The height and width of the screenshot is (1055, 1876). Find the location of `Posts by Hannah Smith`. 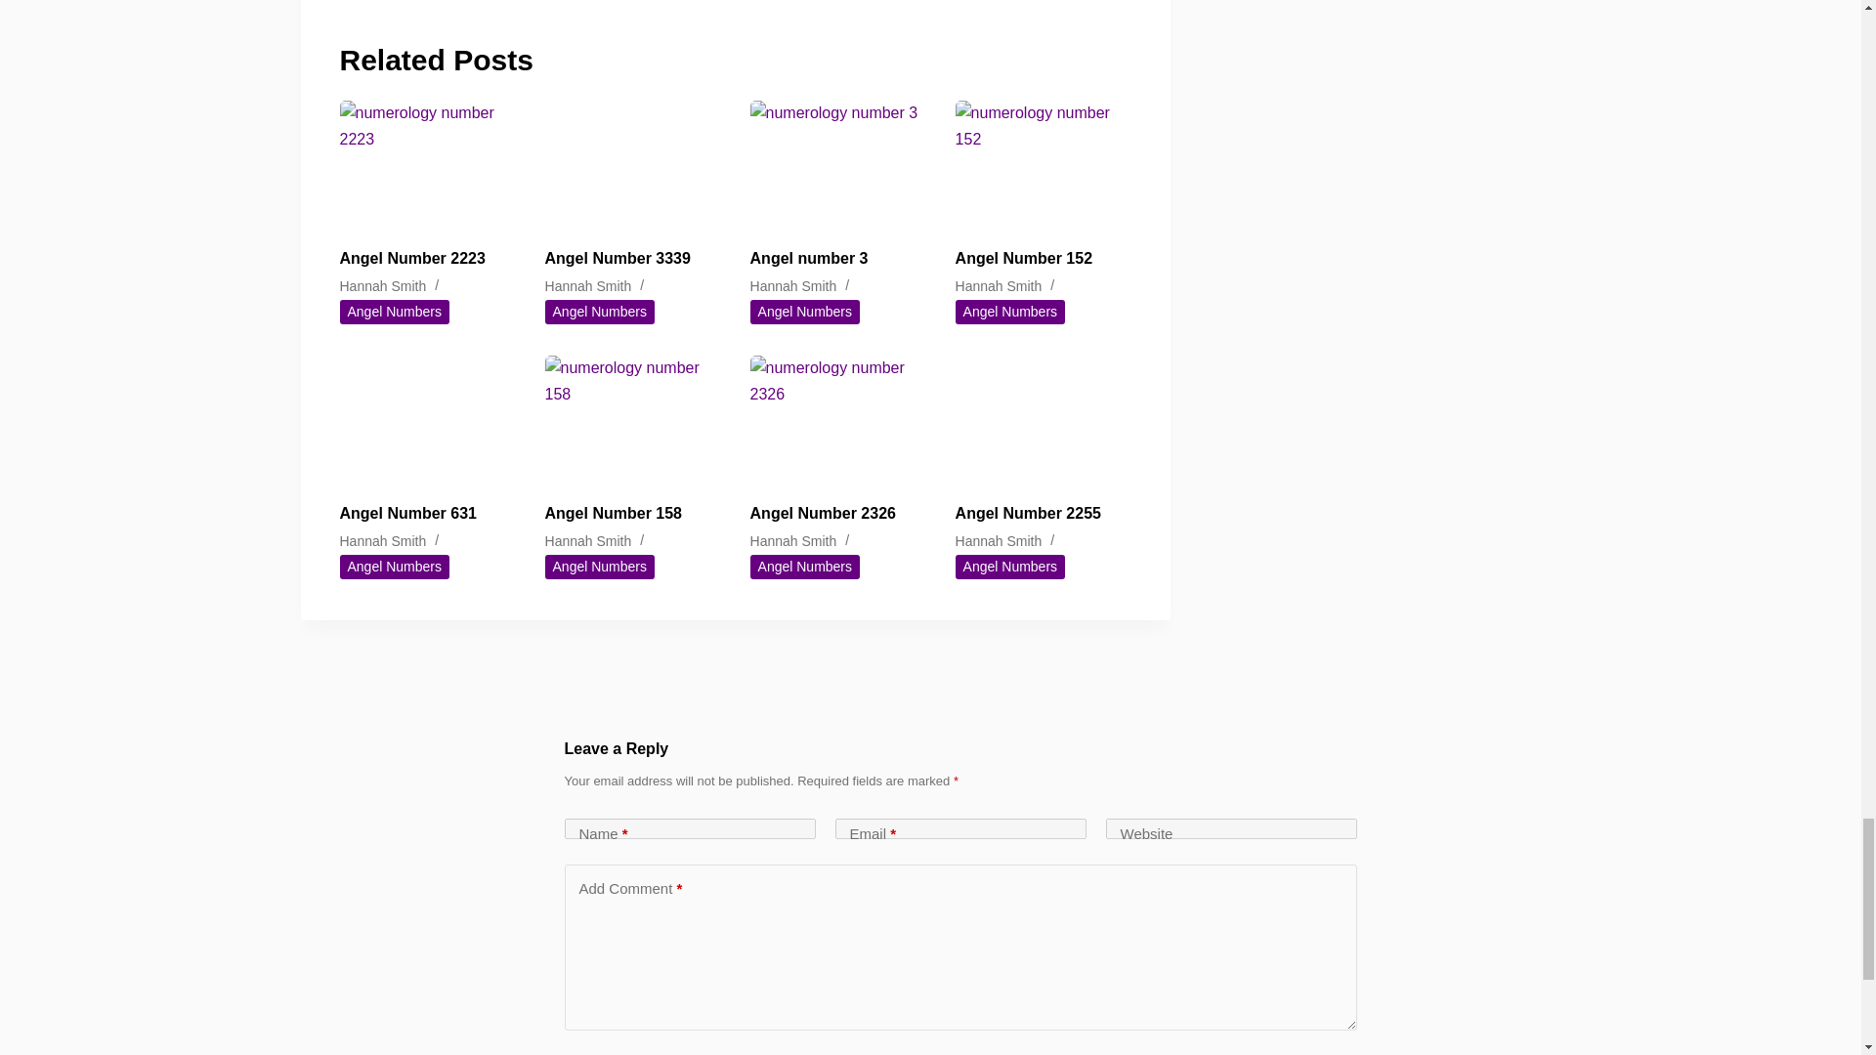

Posts by Hannah Smith is located at coordinates (588, 286).